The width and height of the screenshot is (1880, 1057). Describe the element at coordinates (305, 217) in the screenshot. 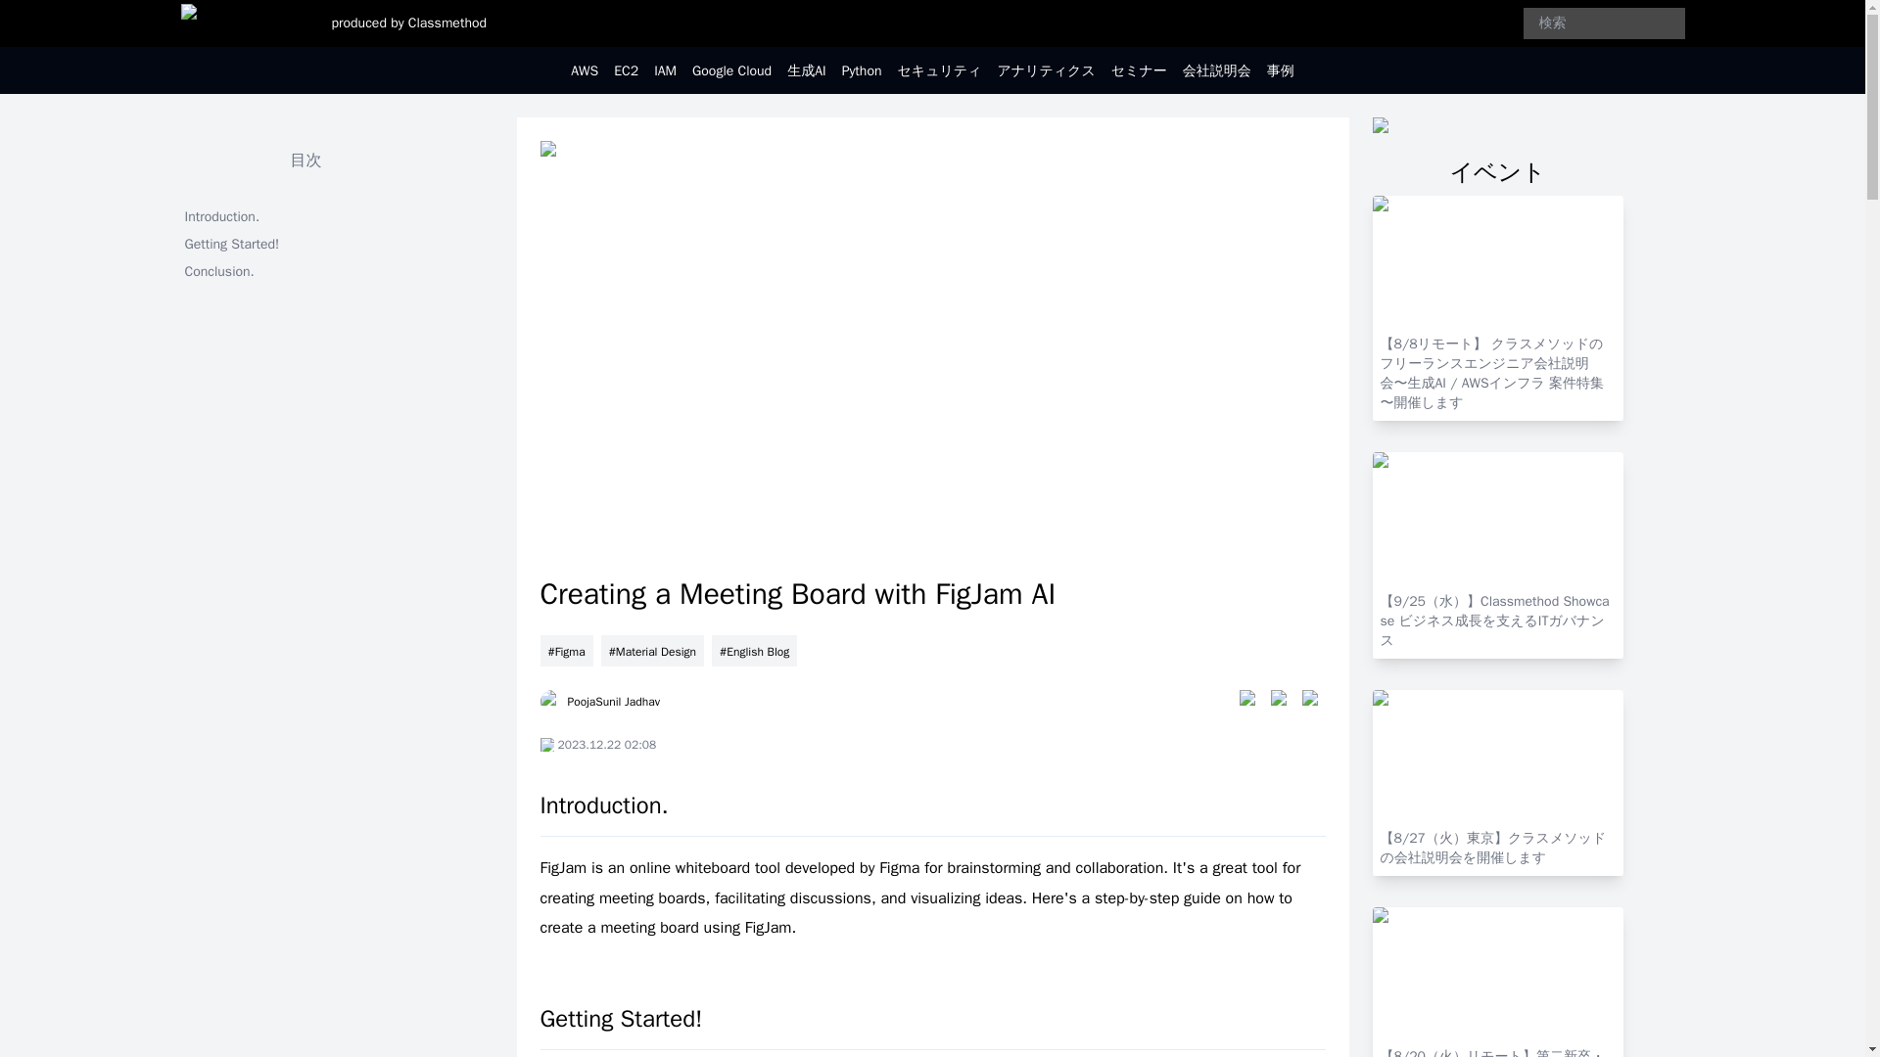

I see `Introduction.` at that location.